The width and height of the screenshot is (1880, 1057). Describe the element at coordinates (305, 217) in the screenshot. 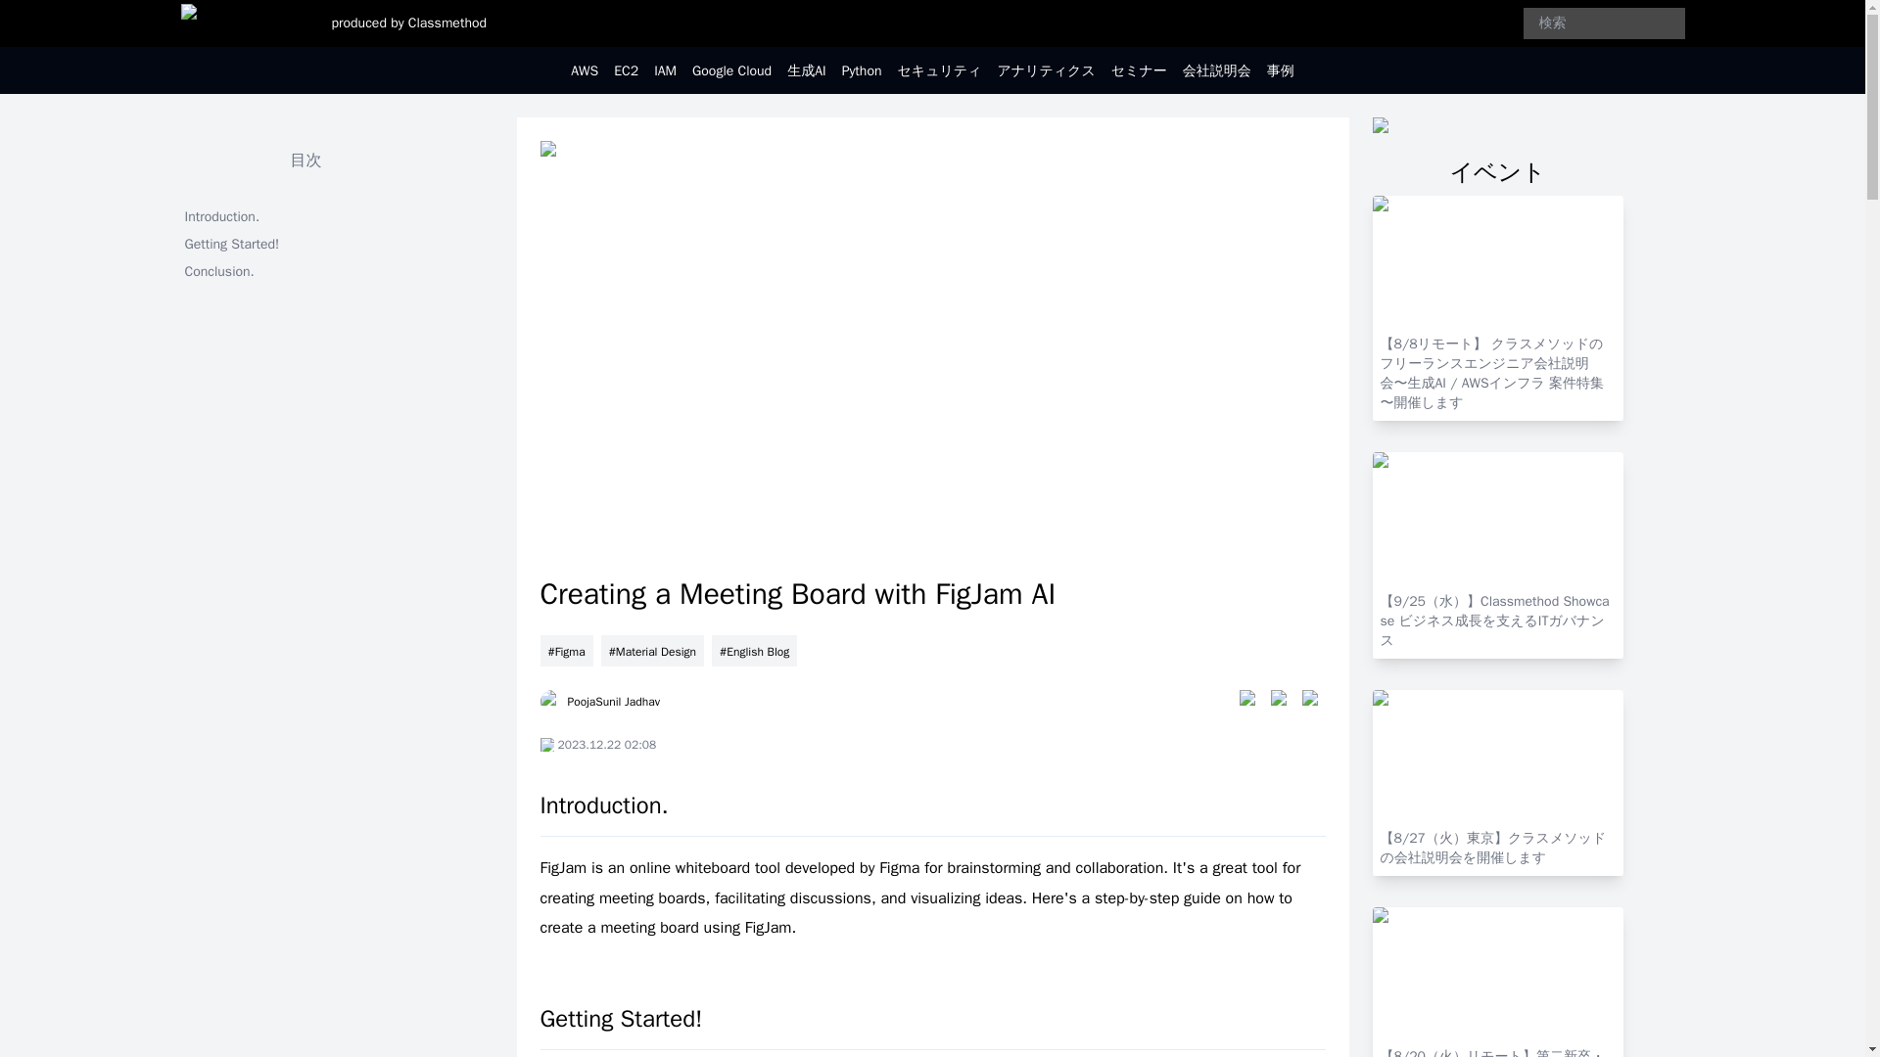

I see `Introduction.` at that location.